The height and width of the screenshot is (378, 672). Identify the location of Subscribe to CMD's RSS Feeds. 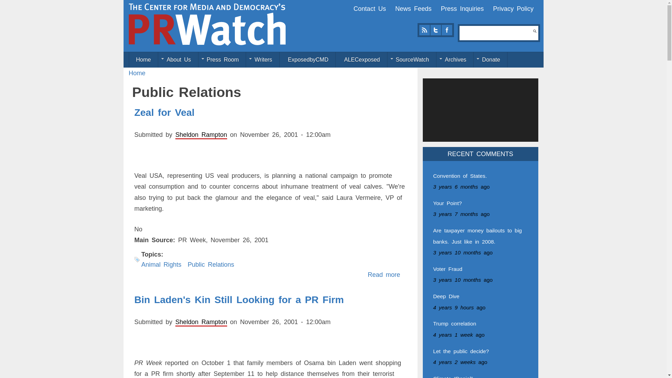
(424, 30).